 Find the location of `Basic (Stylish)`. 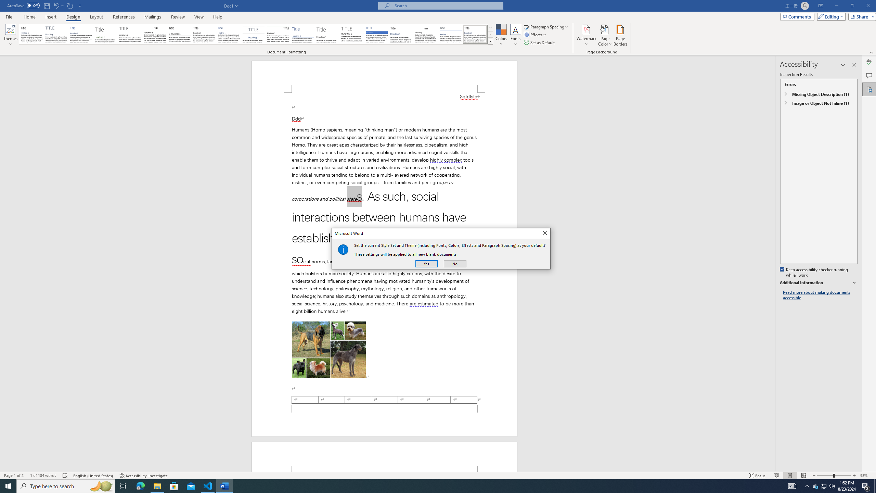

Basic (Stylish) is located at coordinates (106, 34).